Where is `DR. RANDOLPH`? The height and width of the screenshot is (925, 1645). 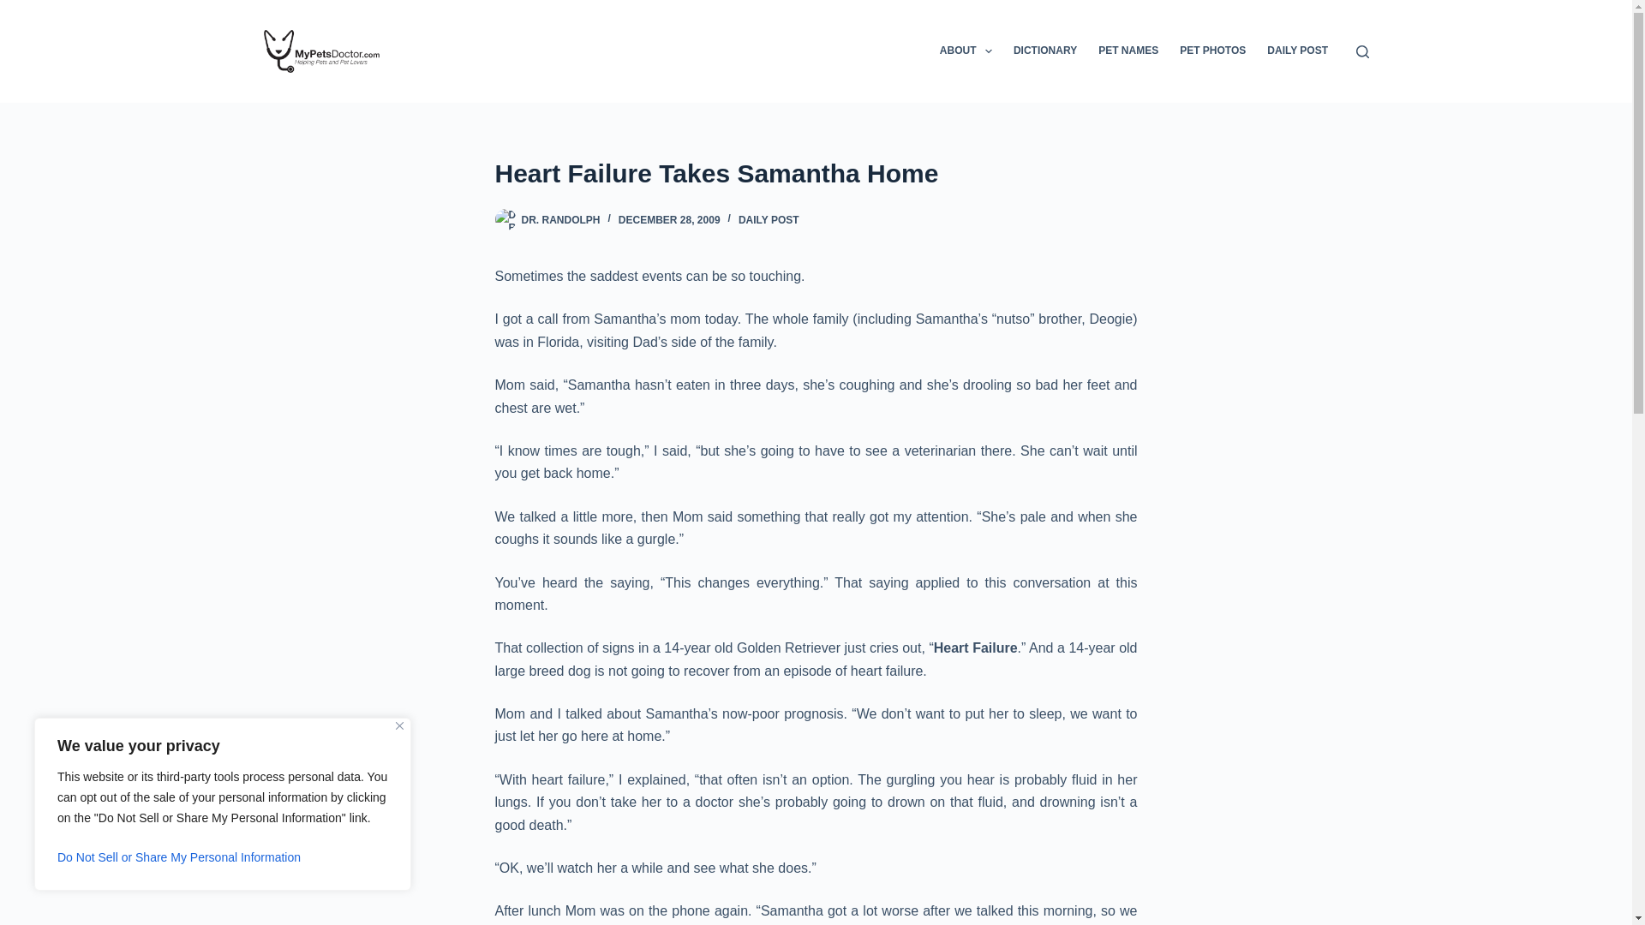 DR. RANDOLPH is located at coordinates (560, 219).